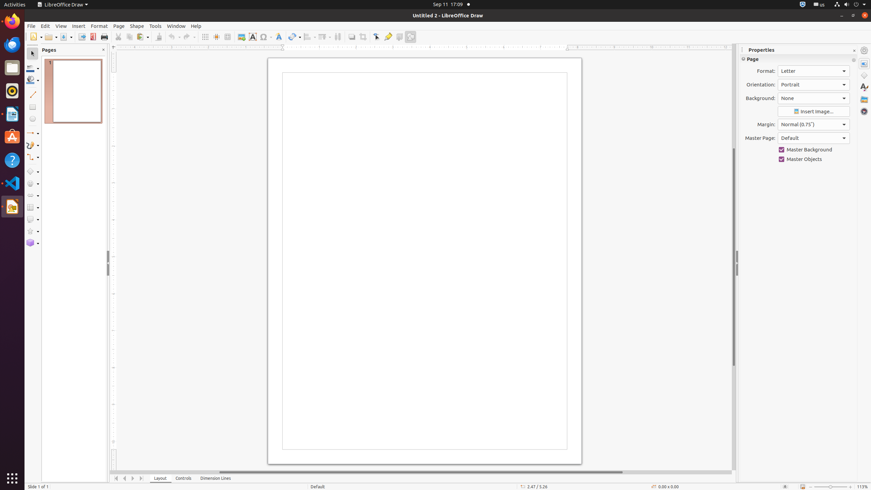  Describe the element at coordinates (88, 49) in the screenshot. I see `Fill Color` at that location.